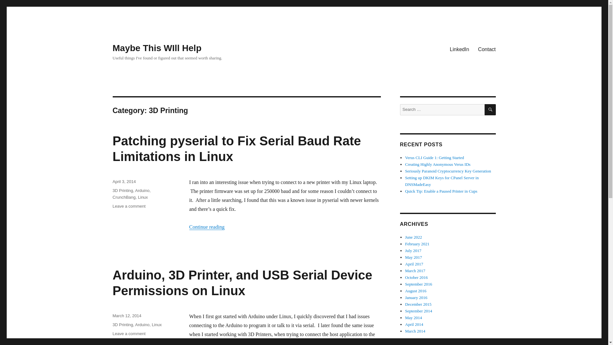 This screenshot has height=345, width=613. What do you see at coordinates (438, 164) in the screenshot?
I see `Creating Highly Anonymous Verus IDs` at bounding box center [438, 164].